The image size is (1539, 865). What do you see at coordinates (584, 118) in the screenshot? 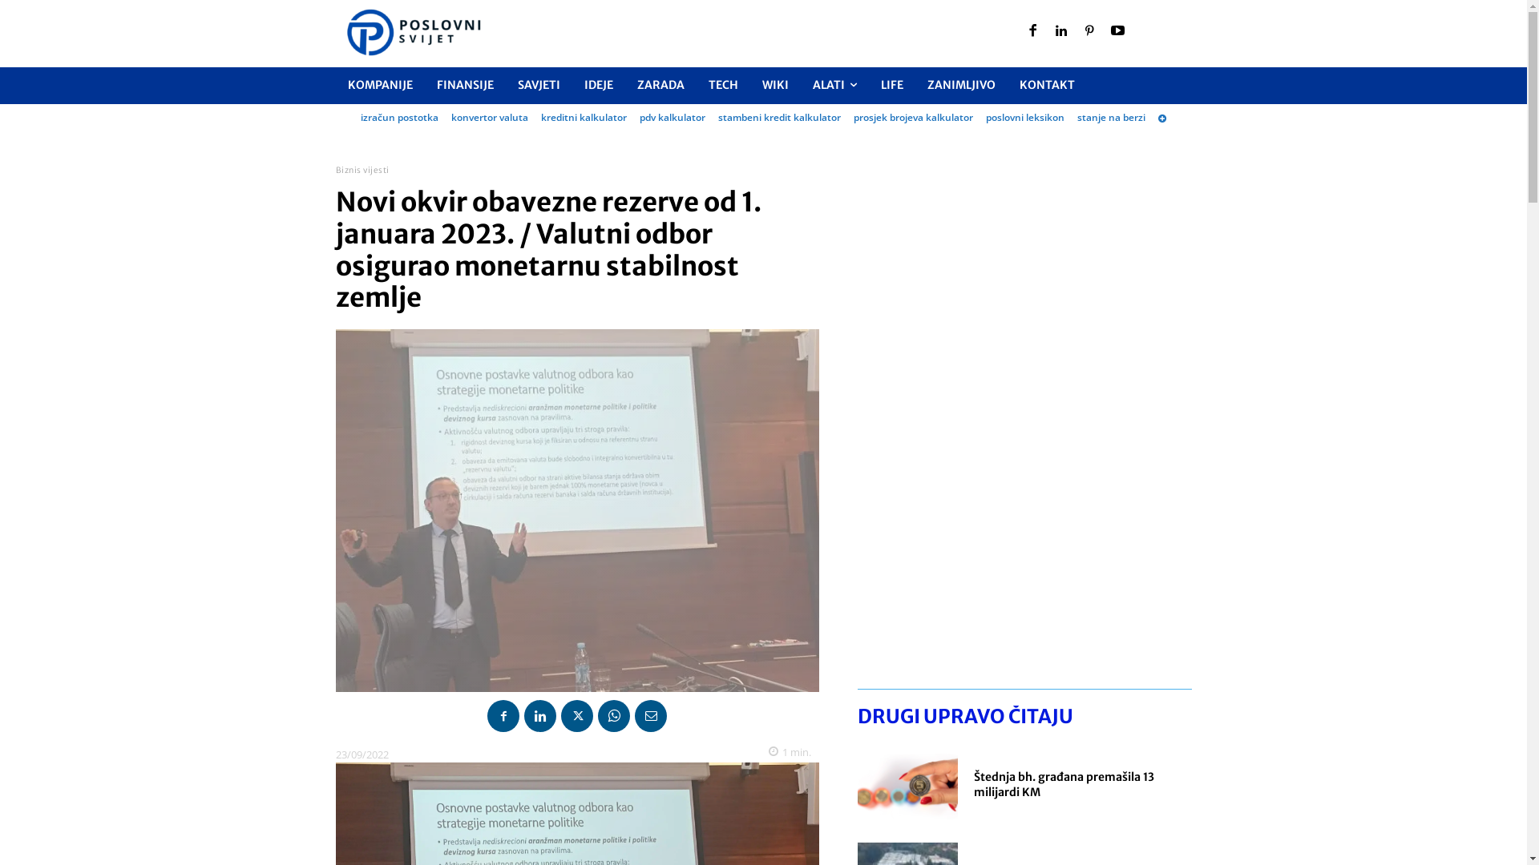
I see `kreditni kalkulator` at bounding box center [584, 118].